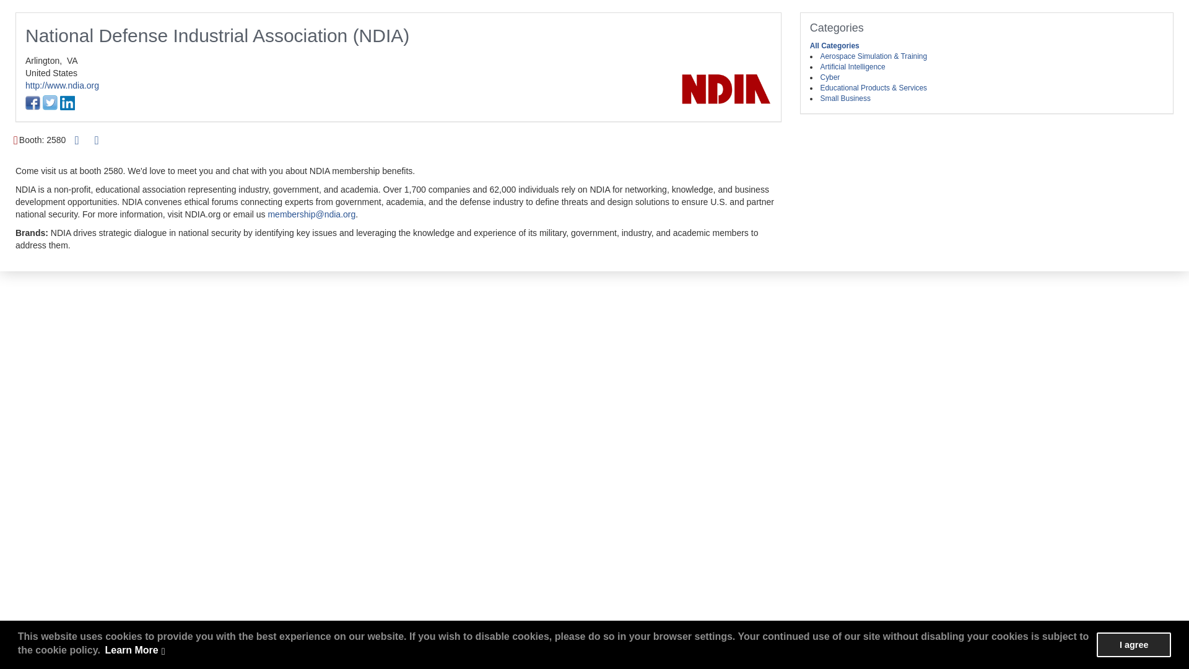 Image resolution: width=1189 pixels, height=669 pixels. What do you see at coordinates (845, 98) in the screenshot?
I see `Small Business` at bounding box center [845, 98].